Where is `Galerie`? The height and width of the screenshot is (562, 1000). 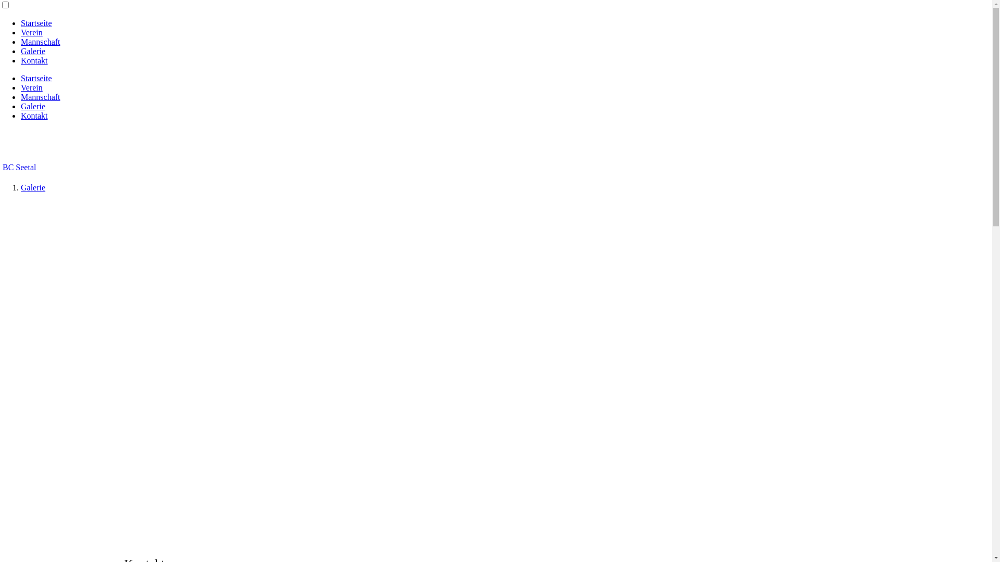
Galerie is located at coordinates (33, 187).